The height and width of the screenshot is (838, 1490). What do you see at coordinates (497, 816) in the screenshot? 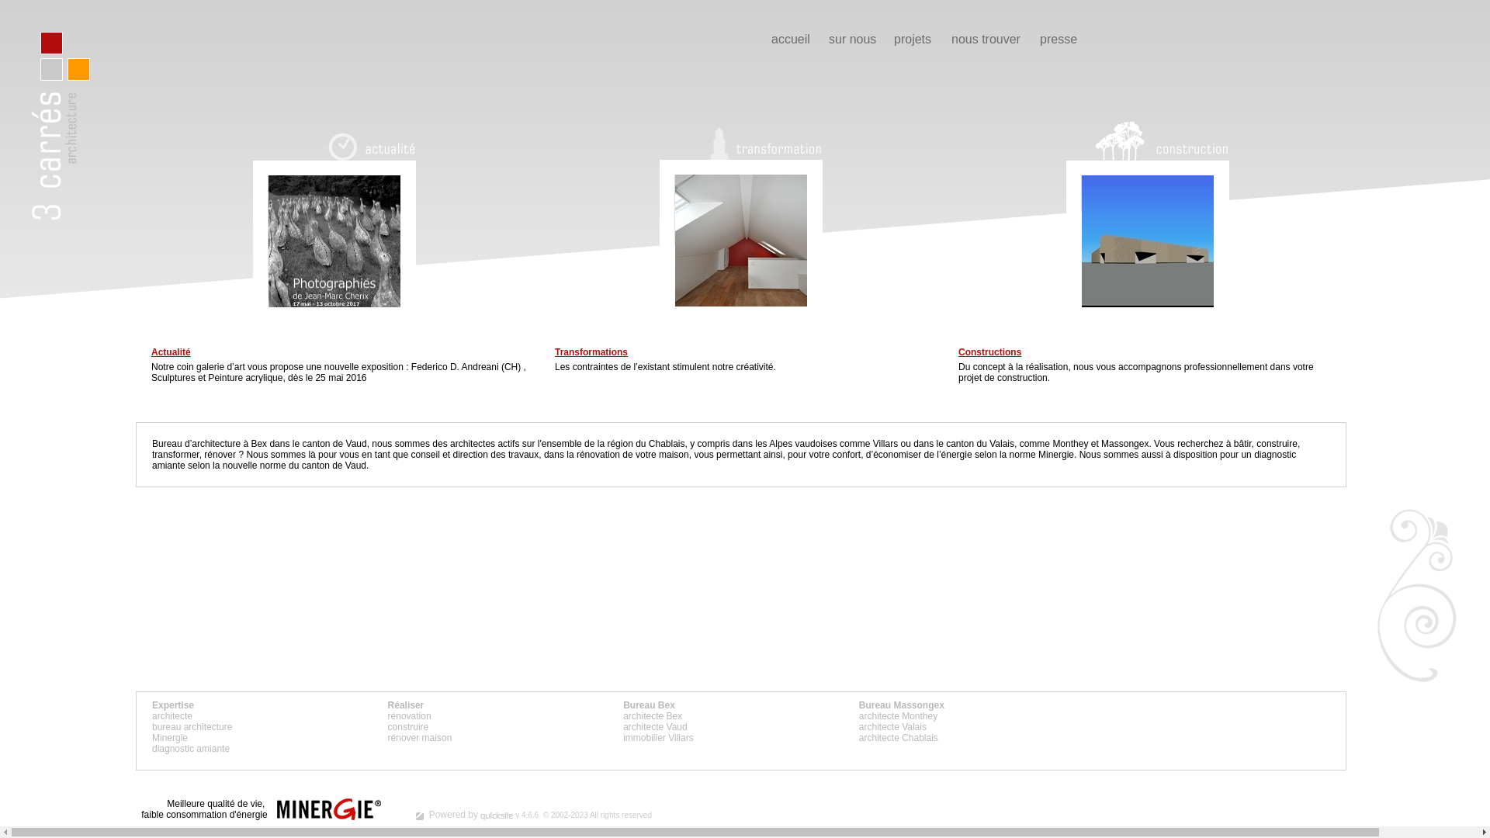
I see `quicksite` at bounding box center [497, 816].